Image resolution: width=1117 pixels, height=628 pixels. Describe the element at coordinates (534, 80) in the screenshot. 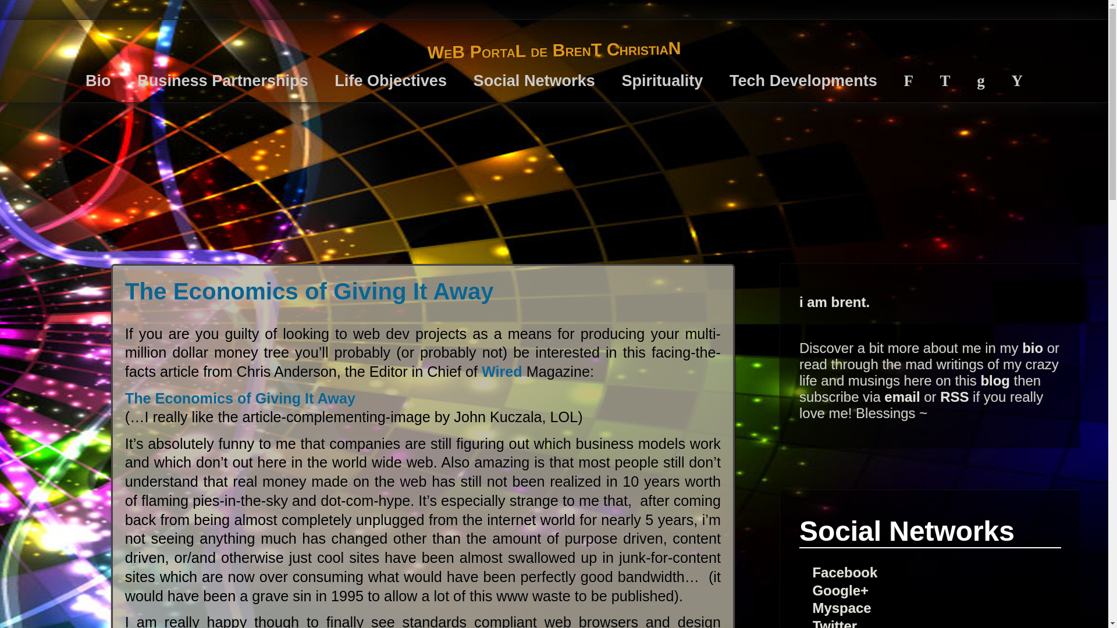

I see `Social Networks` at that location.